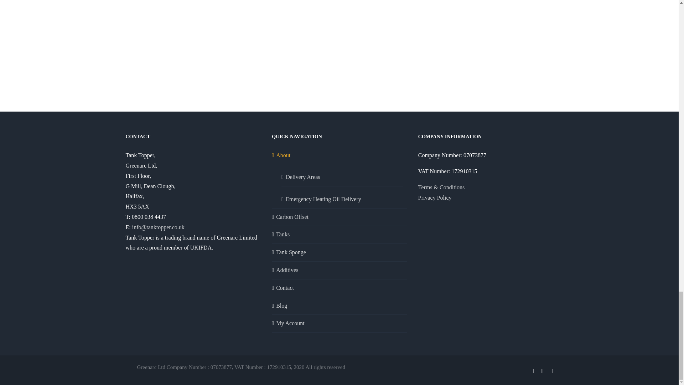 This screenshot has height=385, width=684. What do you see at coordinates (340, 288) in the screenshot?
I see `Contact` at bounding box center [340, 288].